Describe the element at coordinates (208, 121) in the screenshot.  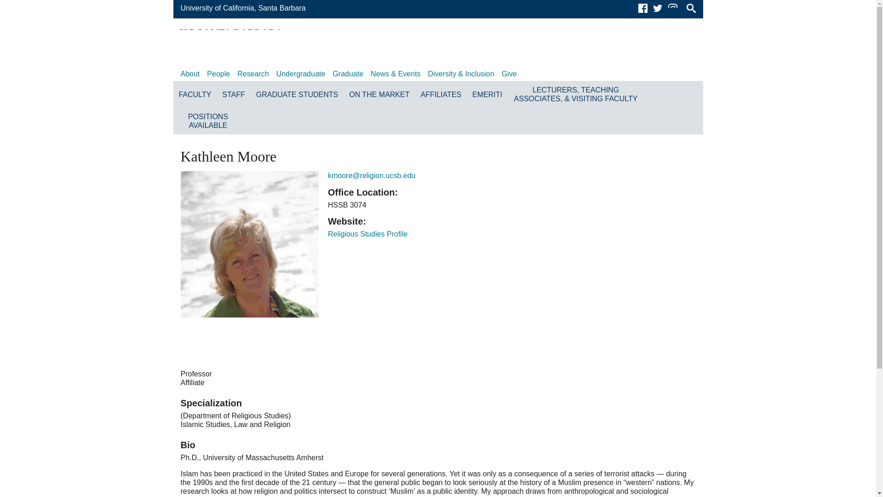
I see `Positions Available` at that location.